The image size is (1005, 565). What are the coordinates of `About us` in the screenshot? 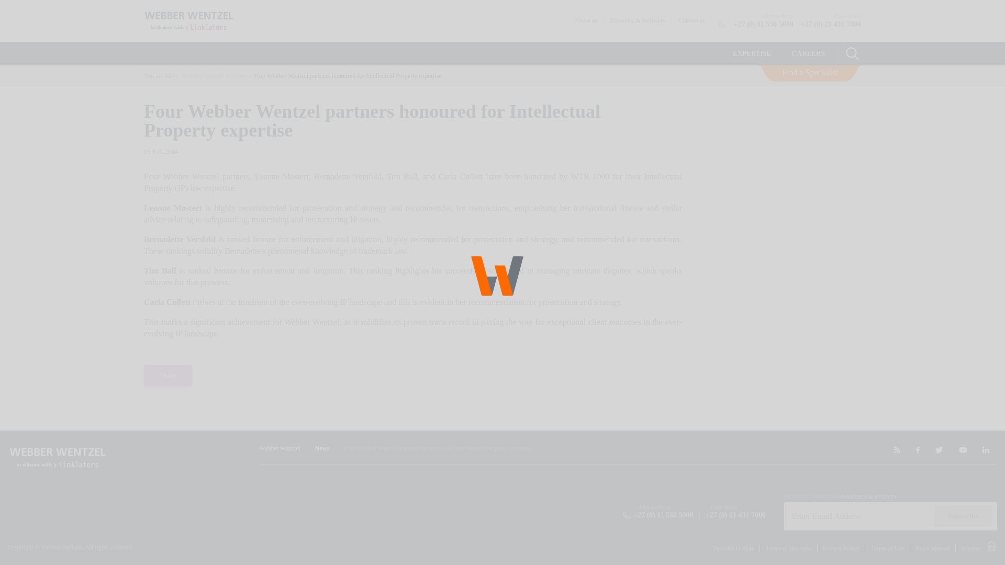 It's located at (586, 20).